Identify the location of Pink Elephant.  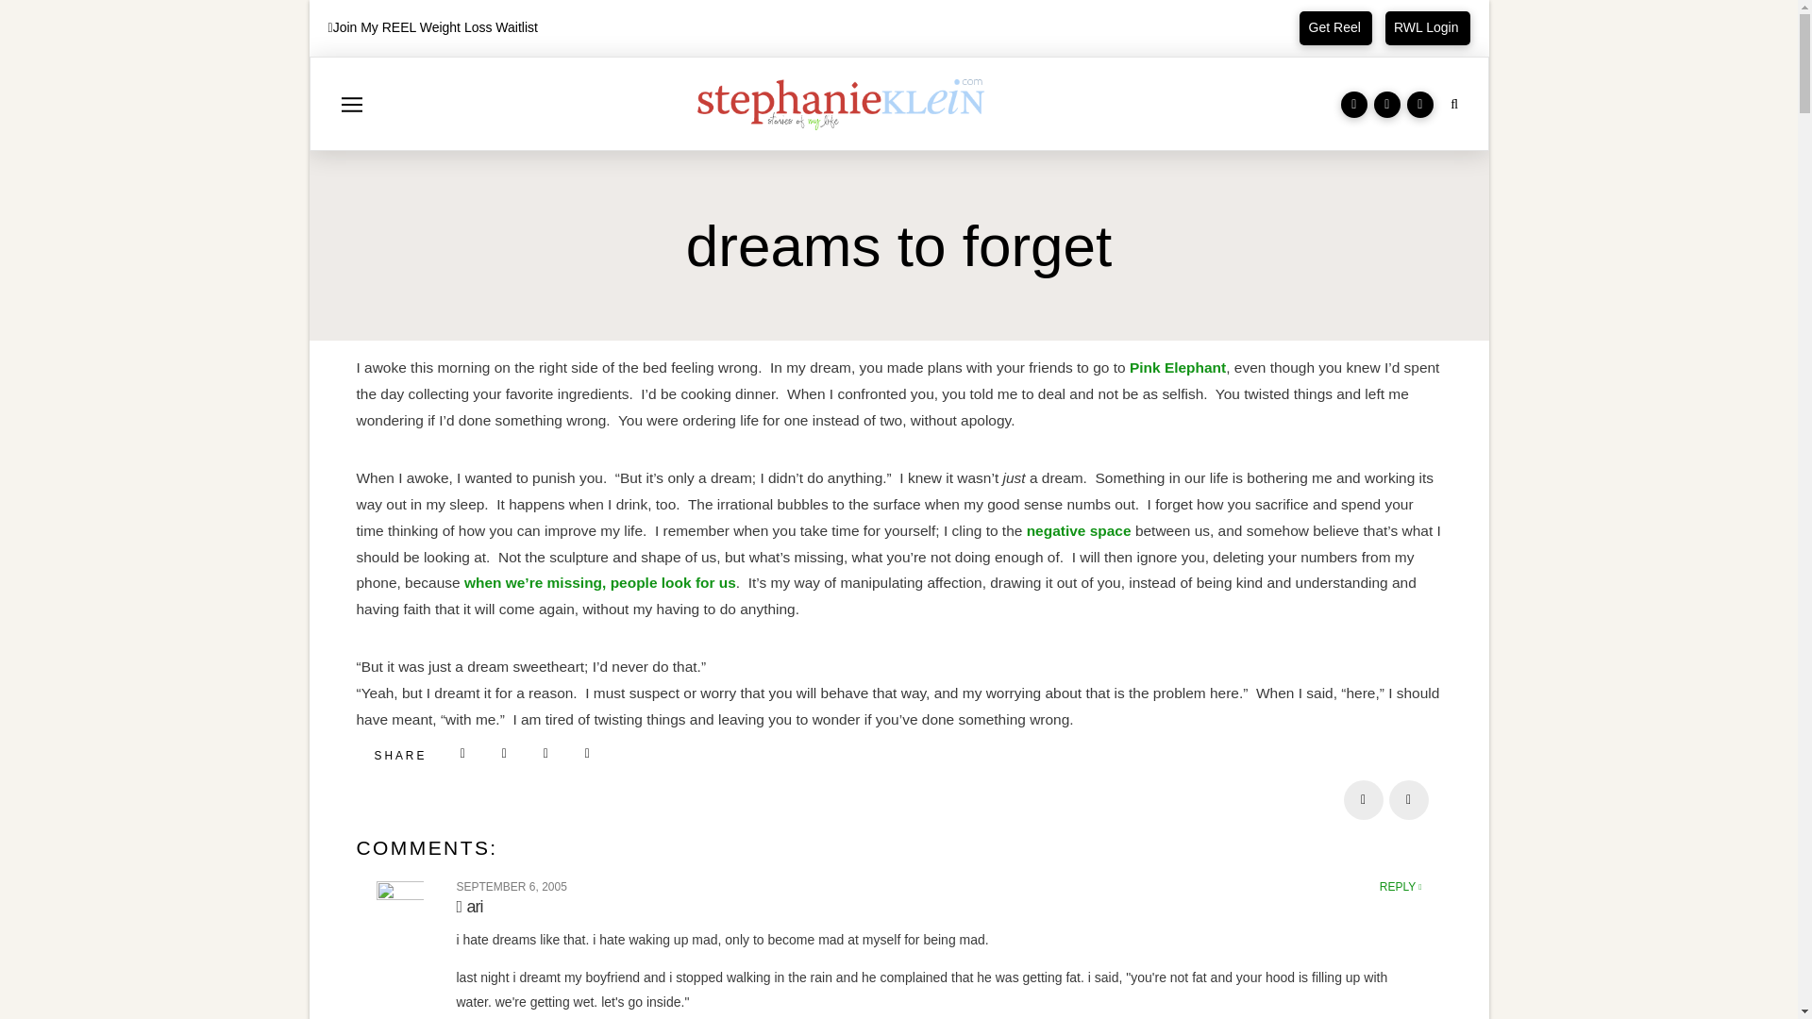
(1178, 368).